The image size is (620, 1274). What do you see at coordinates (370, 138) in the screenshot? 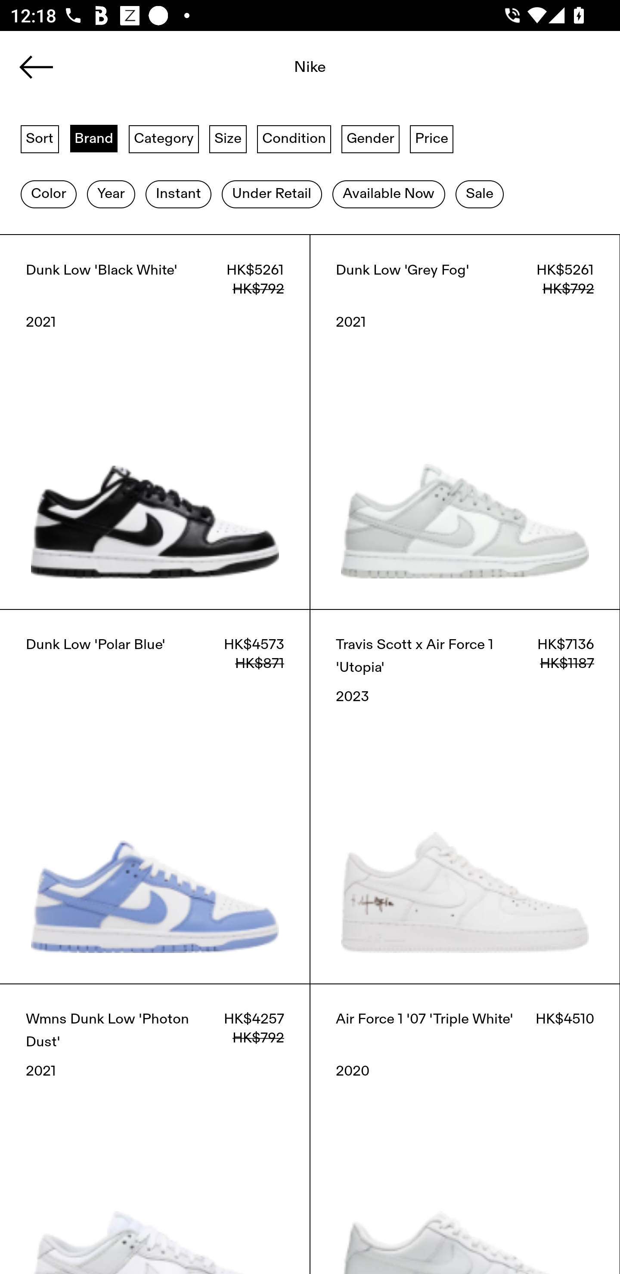
I see `Gender` at bounding box center [370, 138].